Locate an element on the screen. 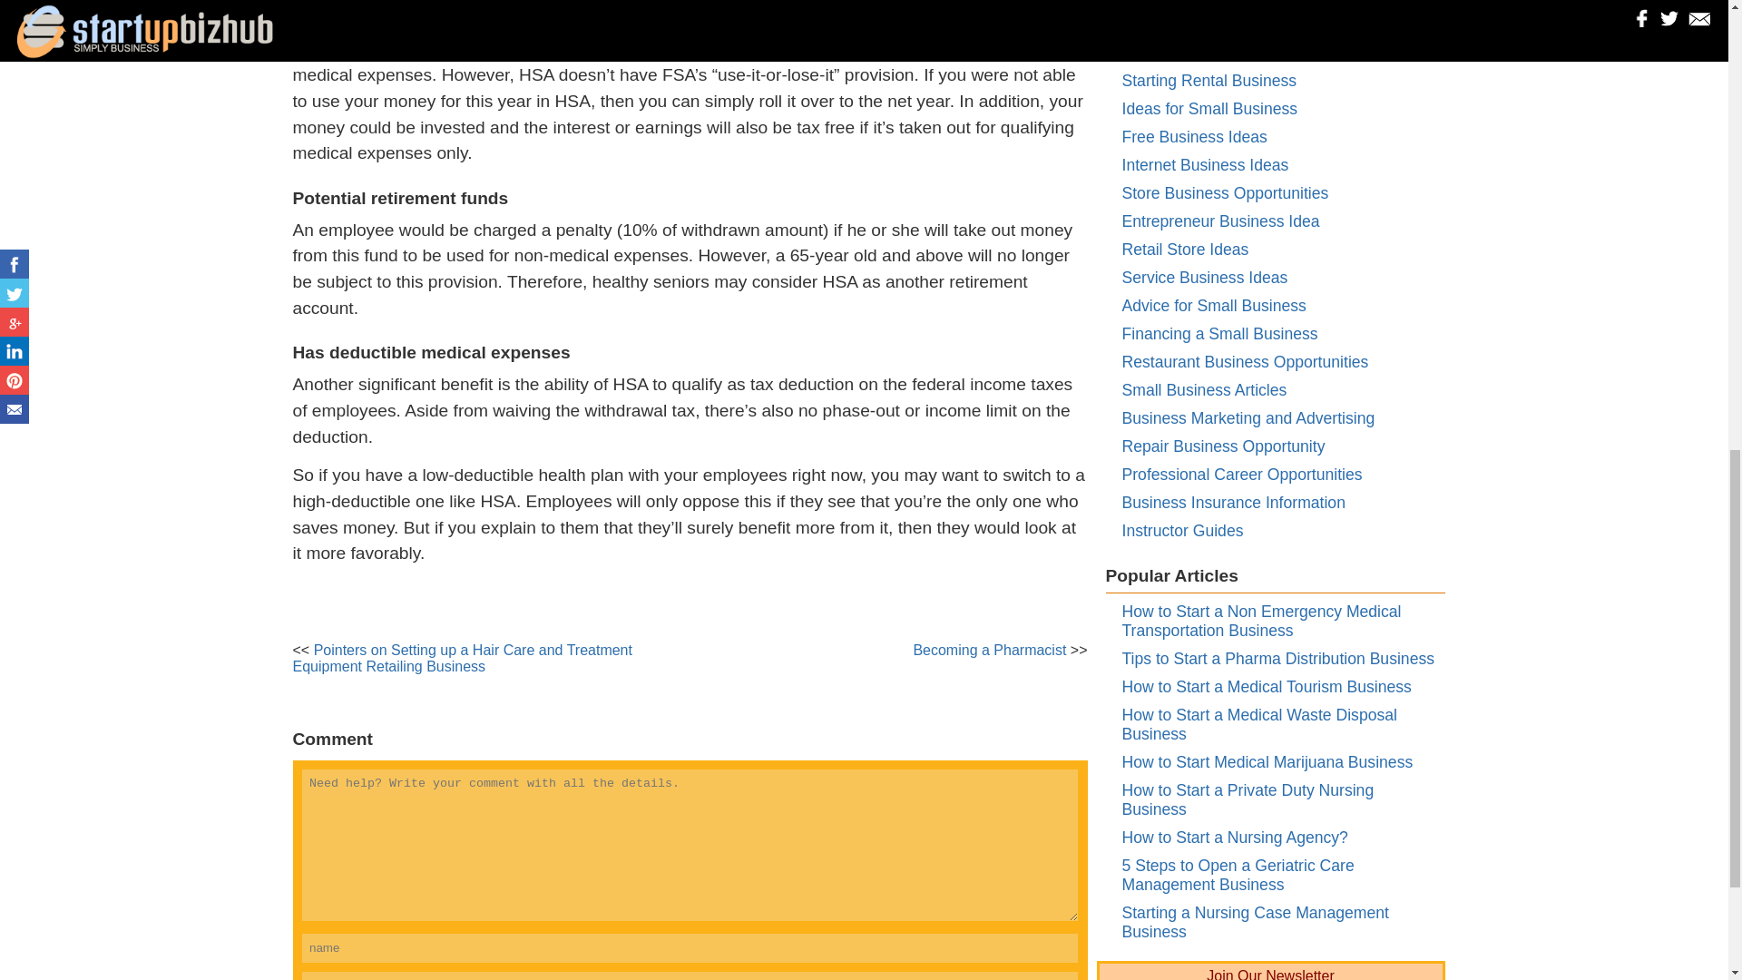 The width and height of the screenshot is (1742, 980). Entrepreneur Business Idea is located at coordinates (1219, 221).